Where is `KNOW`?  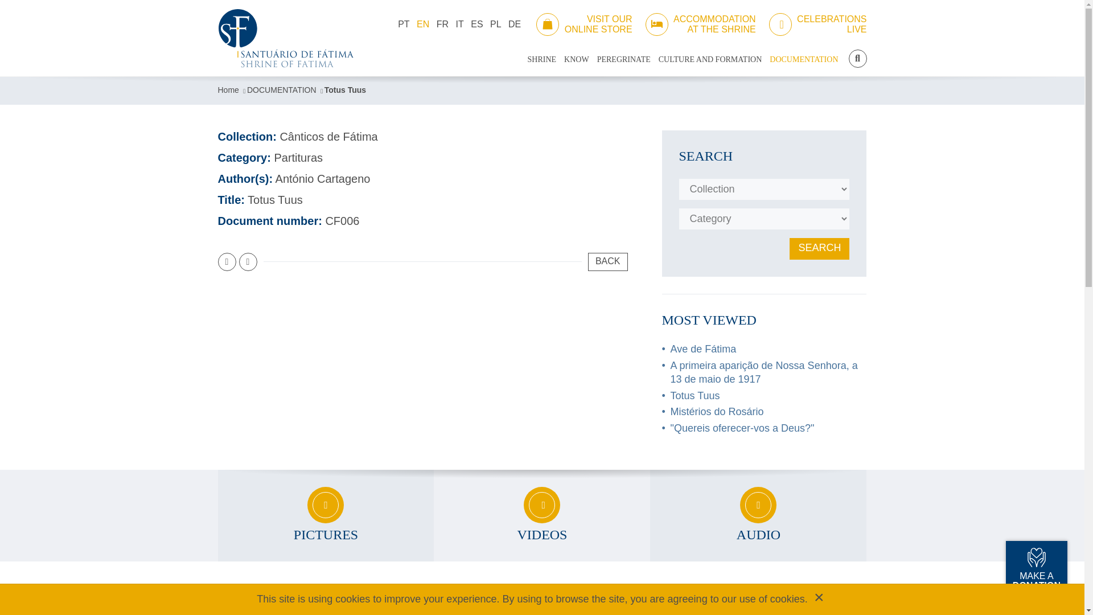 KNOW is located at coordinates (576, 60).